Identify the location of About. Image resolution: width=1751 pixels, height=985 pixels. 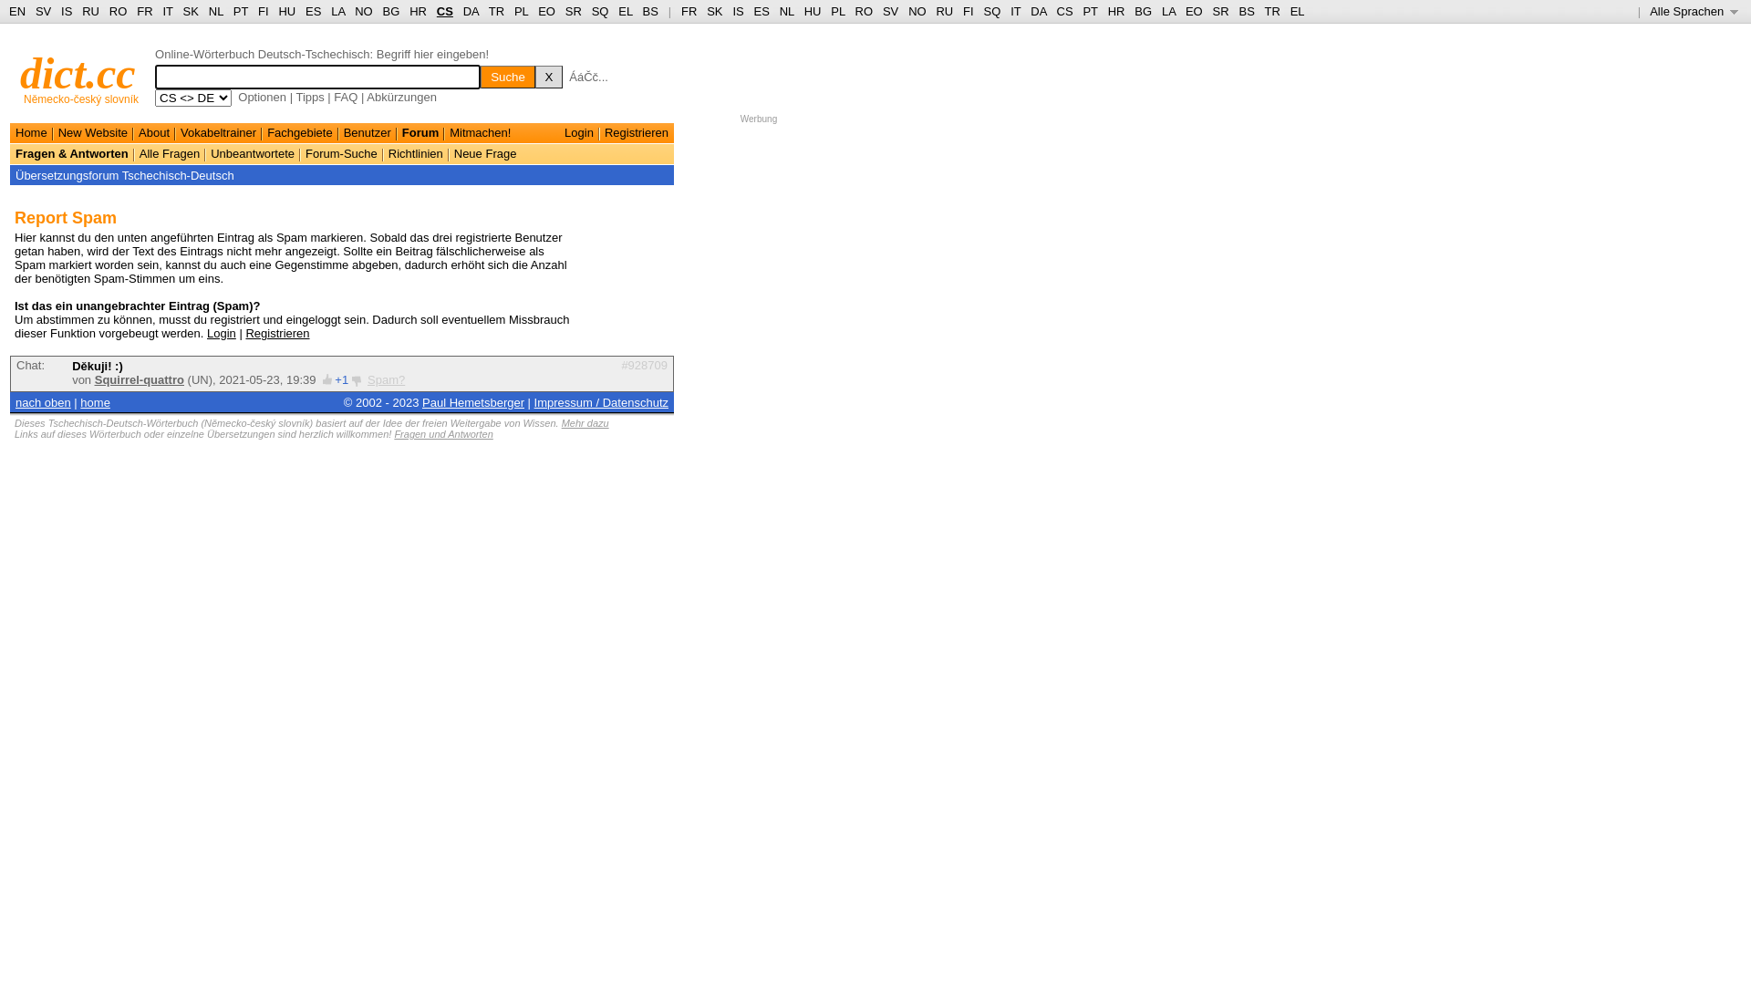
(154, 133).